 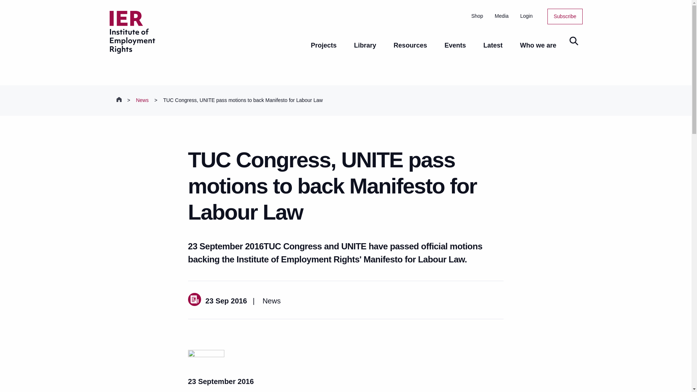 What do you see at coordinates (526, 16) in the screenshot?
I see `Login` at bounding box center [526, 16].